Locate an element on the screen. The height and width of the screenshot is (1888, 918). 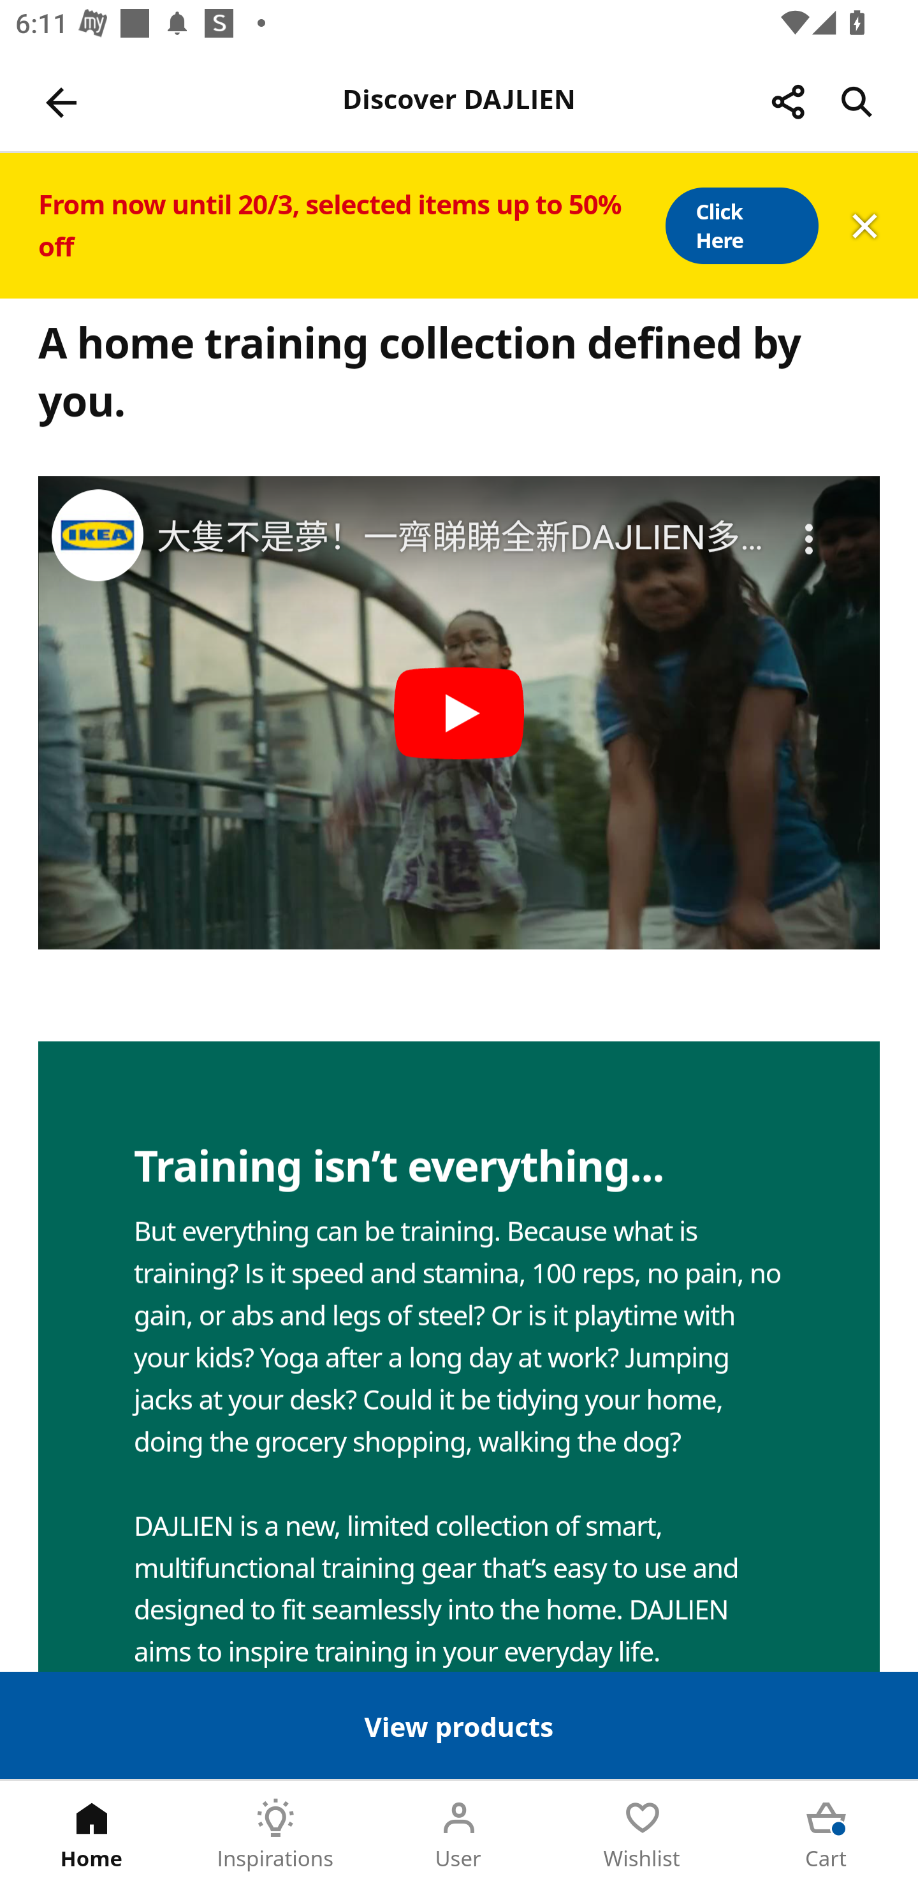
Click Here is located at coordinates (741, 226).